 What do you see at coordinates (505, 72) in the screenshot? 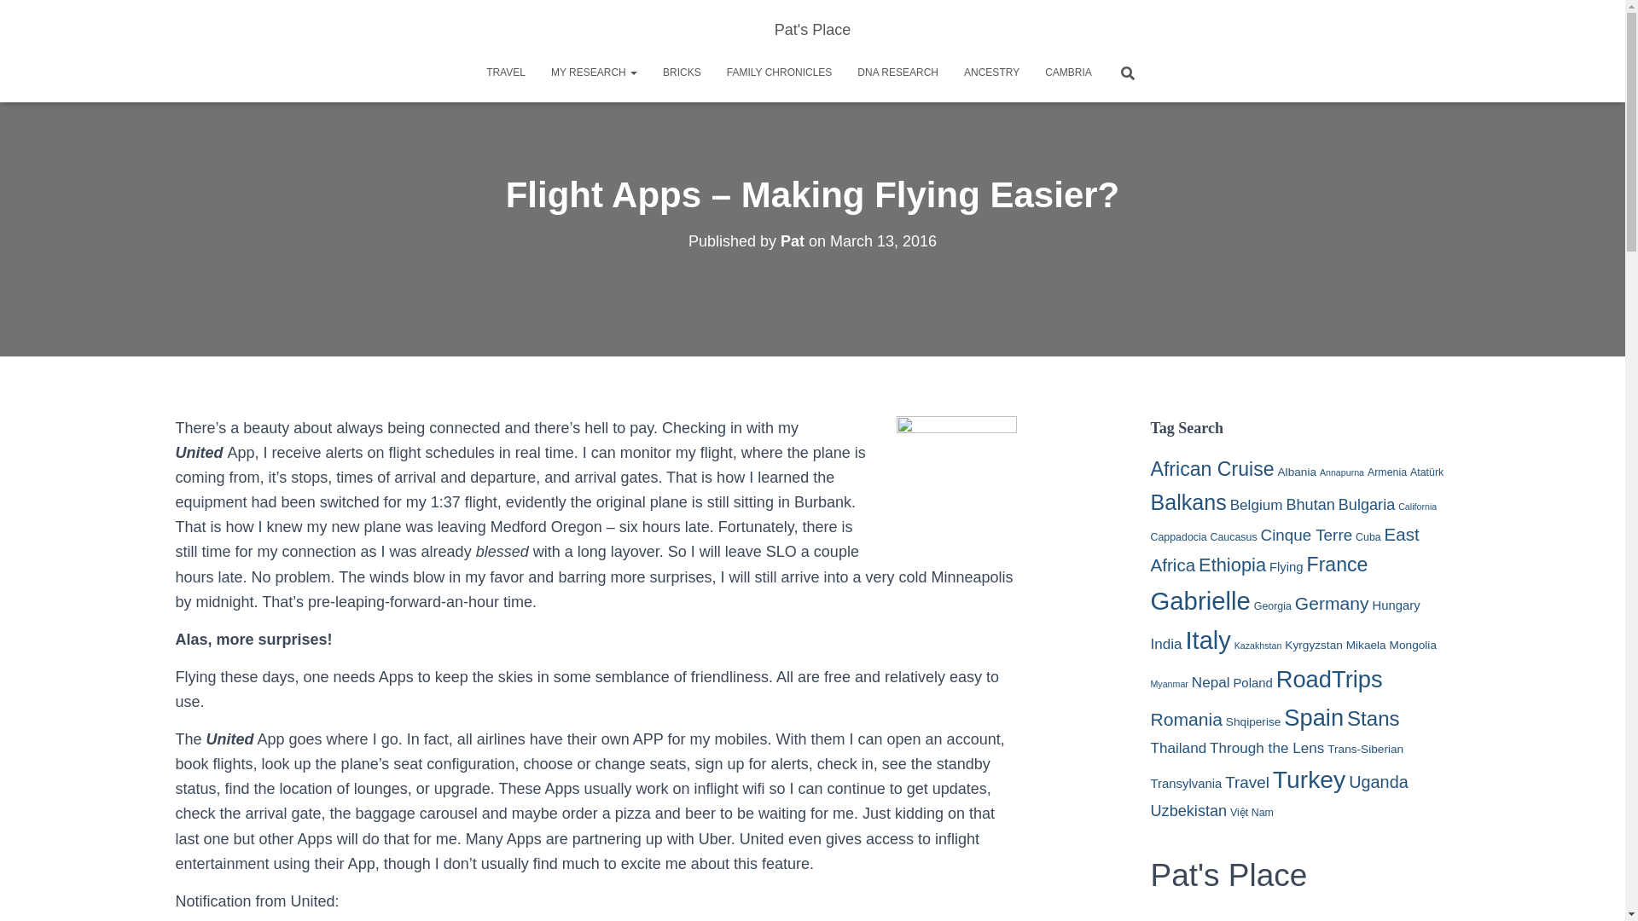
I see `Travel` at bounding box center [505, 72].